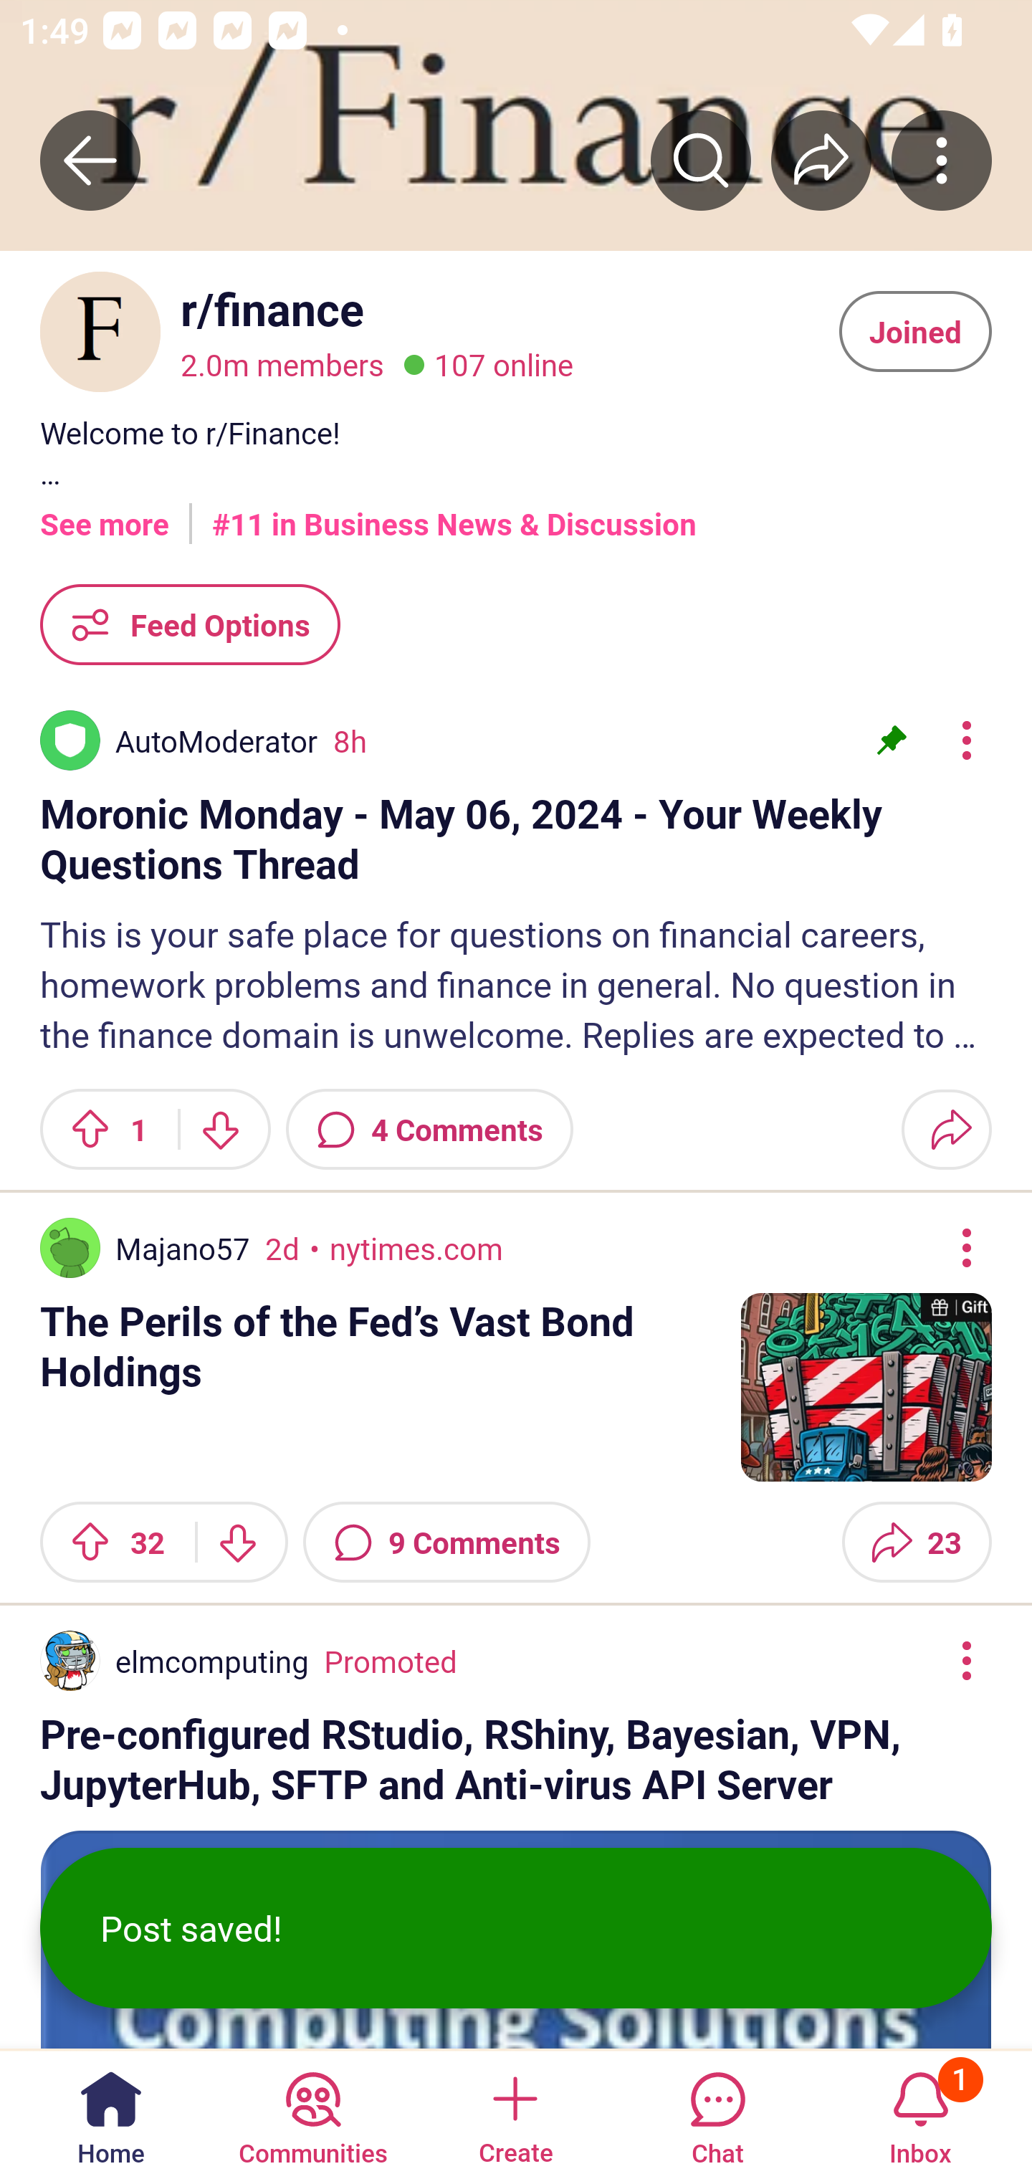 This screenshot has width=1032, height=2179. Describe the element at coordinates (90, 160) in the screenshot. I see `Back` at that location.